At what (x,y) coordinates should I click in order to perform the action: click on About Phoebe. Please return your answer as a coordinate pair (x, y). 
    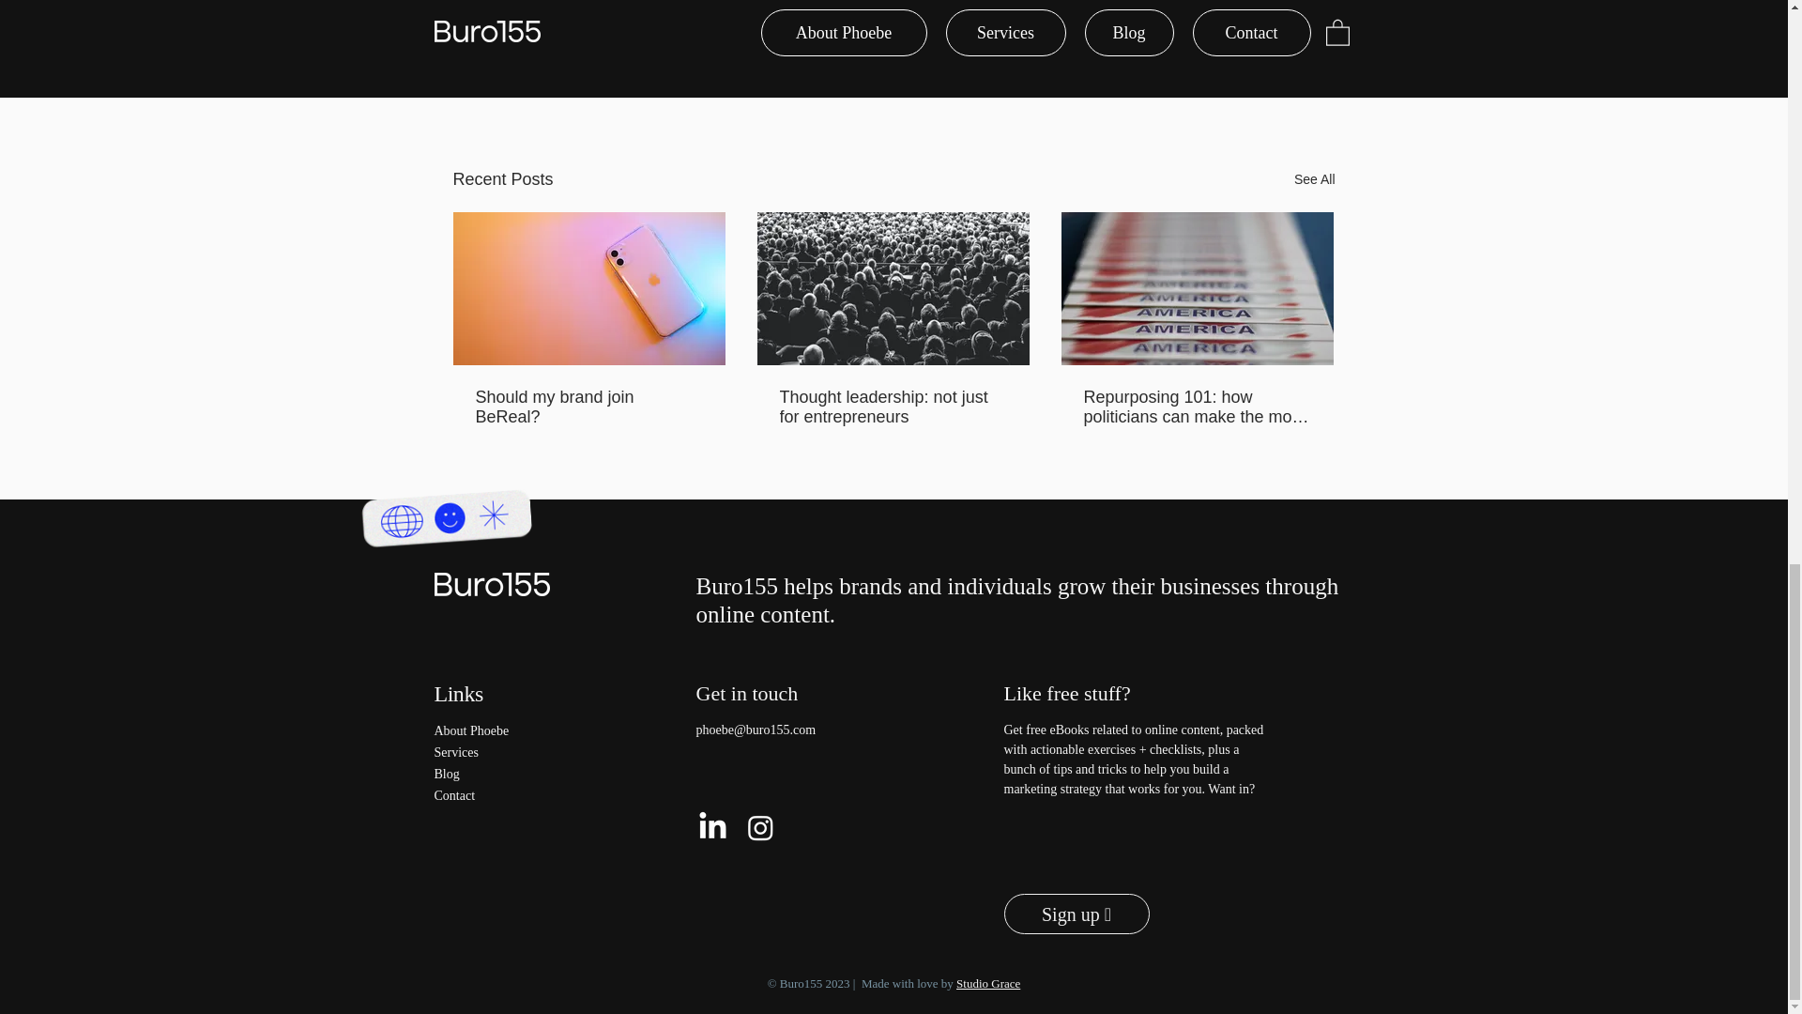
    Looking at the image, I should click on (511, 730).